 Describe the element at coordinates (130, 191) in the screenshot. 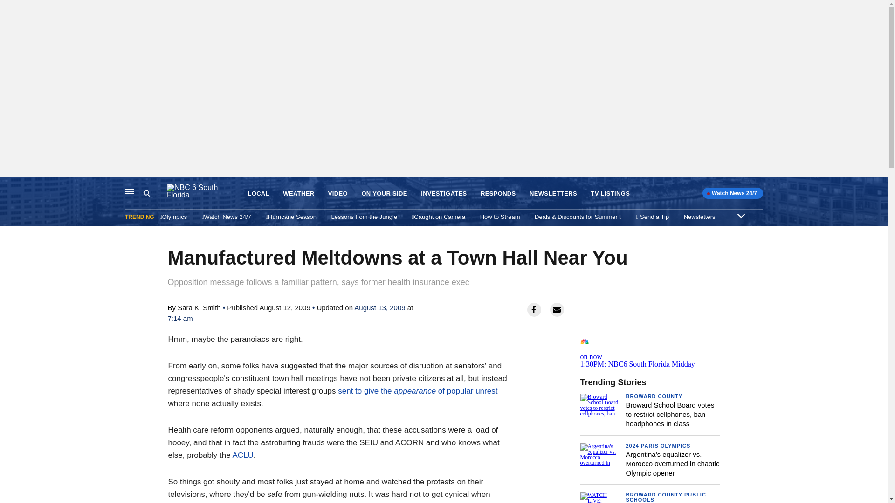

I see `Main Navigation` at that location.